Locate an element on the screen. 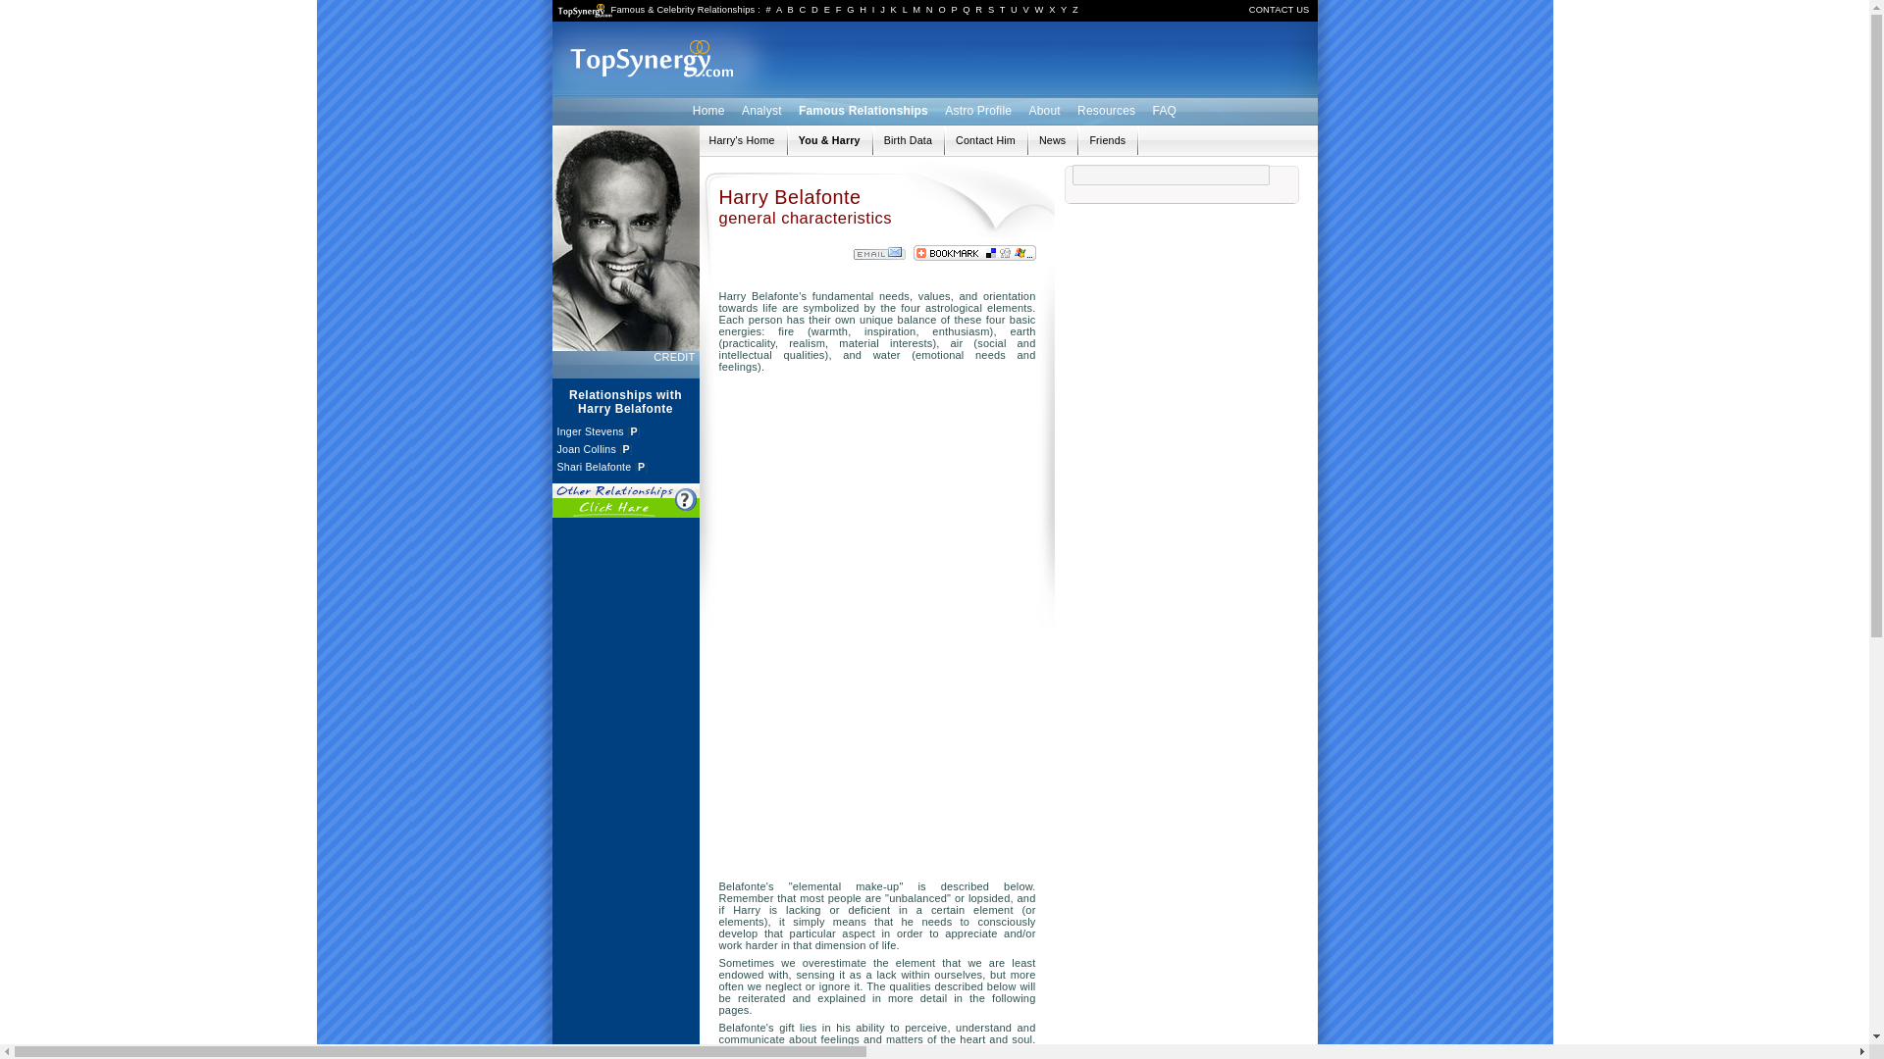 The image size is (1884, 1059). Search is located at coordinates (1488, 206).